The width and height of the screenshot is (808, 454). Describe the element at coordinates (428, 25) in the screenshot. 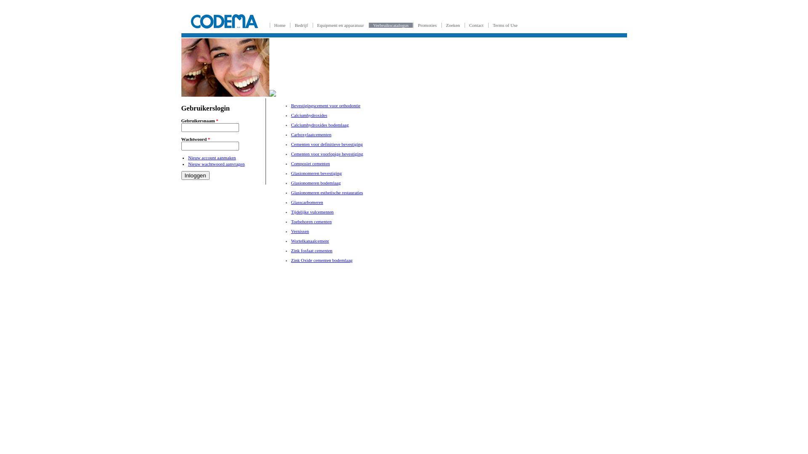

I see `Promoties` at that location.